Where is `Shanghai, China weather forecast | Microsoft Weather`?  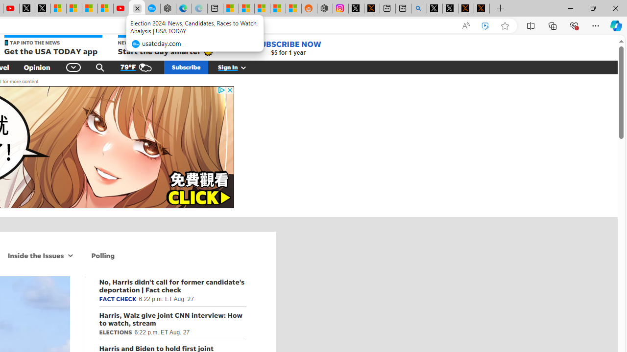
Shanghai, China weather forecast | Microsoft Weather is located at coordinates (246, 9).